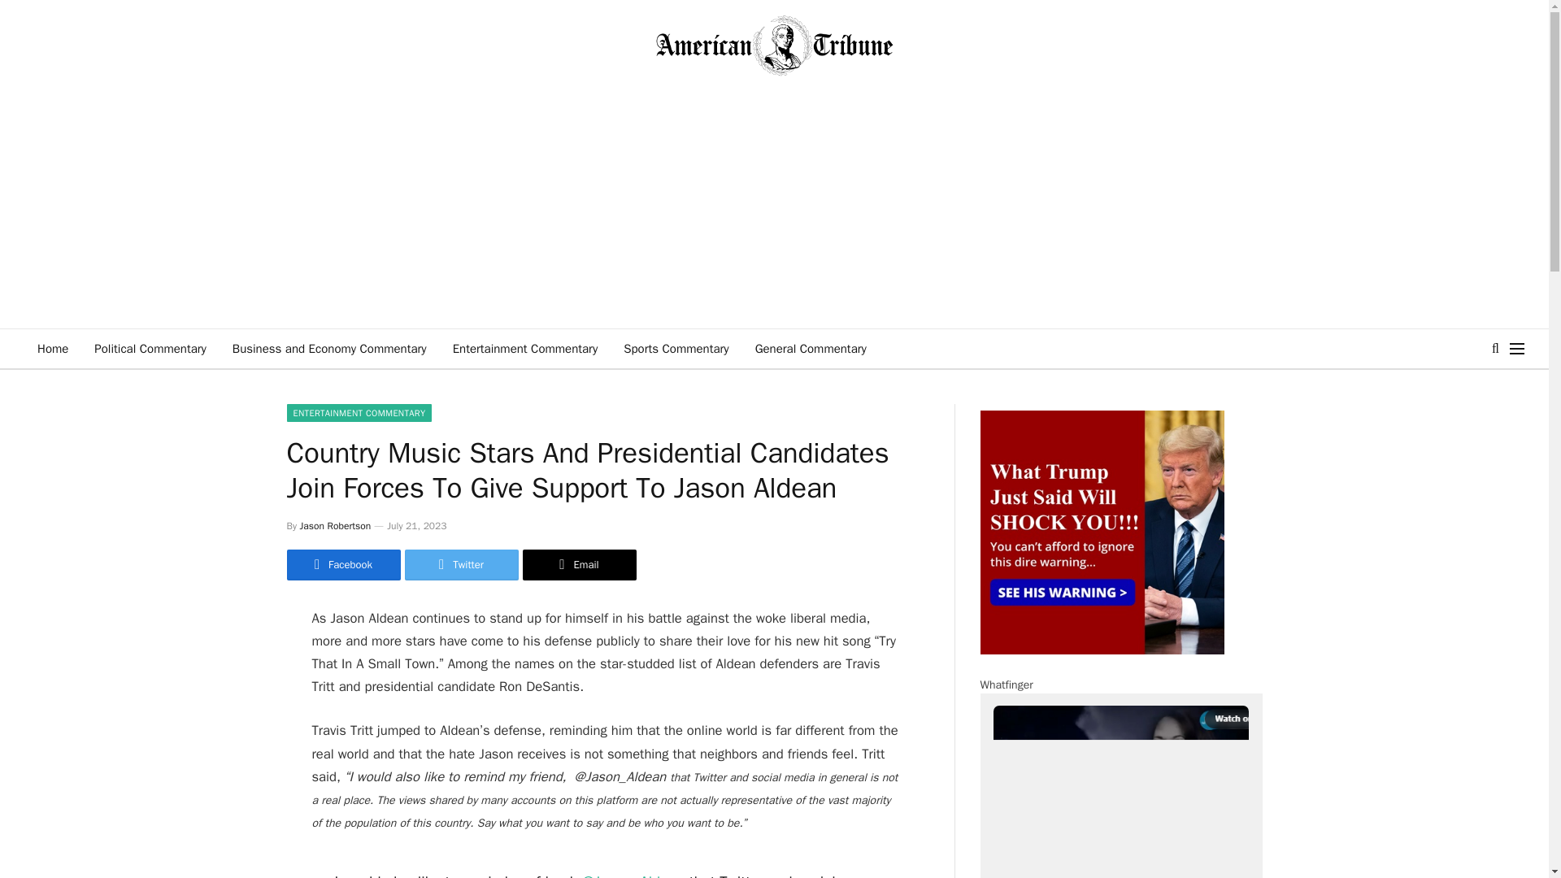 Image resolution: width=1561 pixels, height=878 pixels. Describe the element at coordinates (335, 525) in the screenshot. I see `Jason Robertson` at that location.